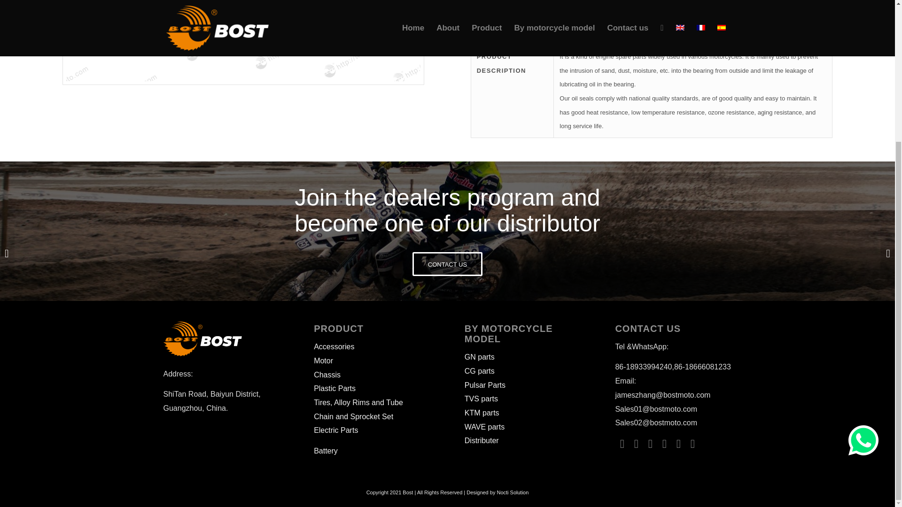 Image resolution: width=902 pixels, height=507 pixels. I want to click on Youtube, so click(692, 443).